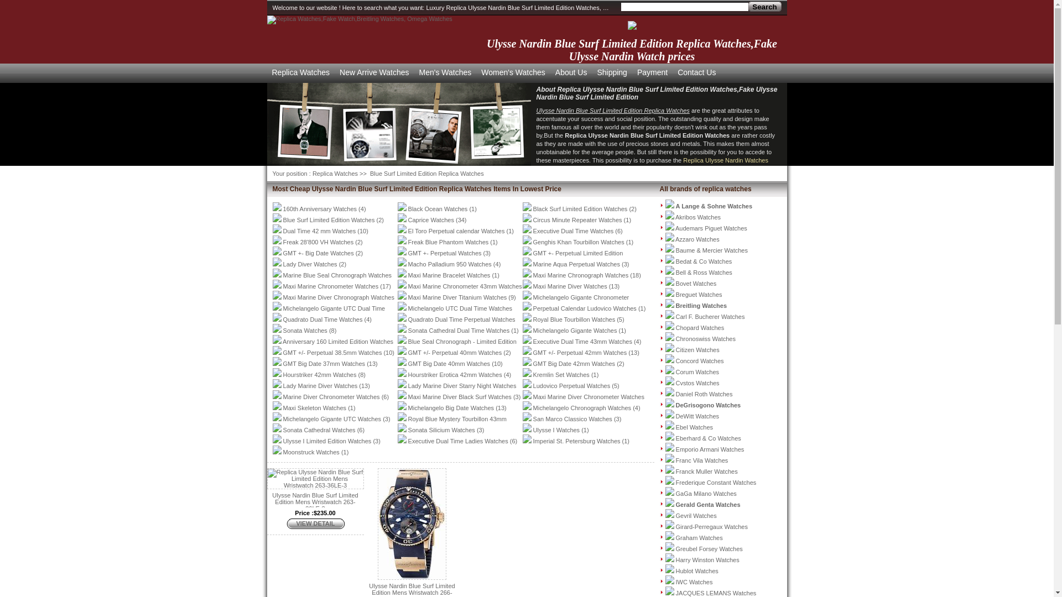  What do you see at coordinates (700, 328) in the screenshot?
I see `Chopard Watches` at bounding box center [700, 328].